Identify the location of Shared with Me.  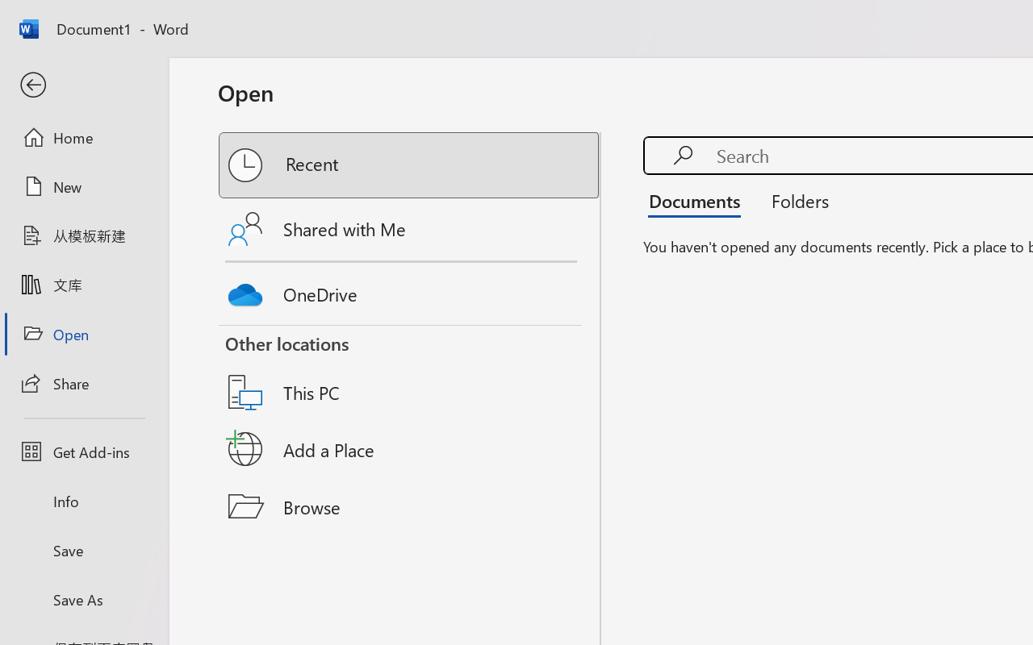
(410, 229).